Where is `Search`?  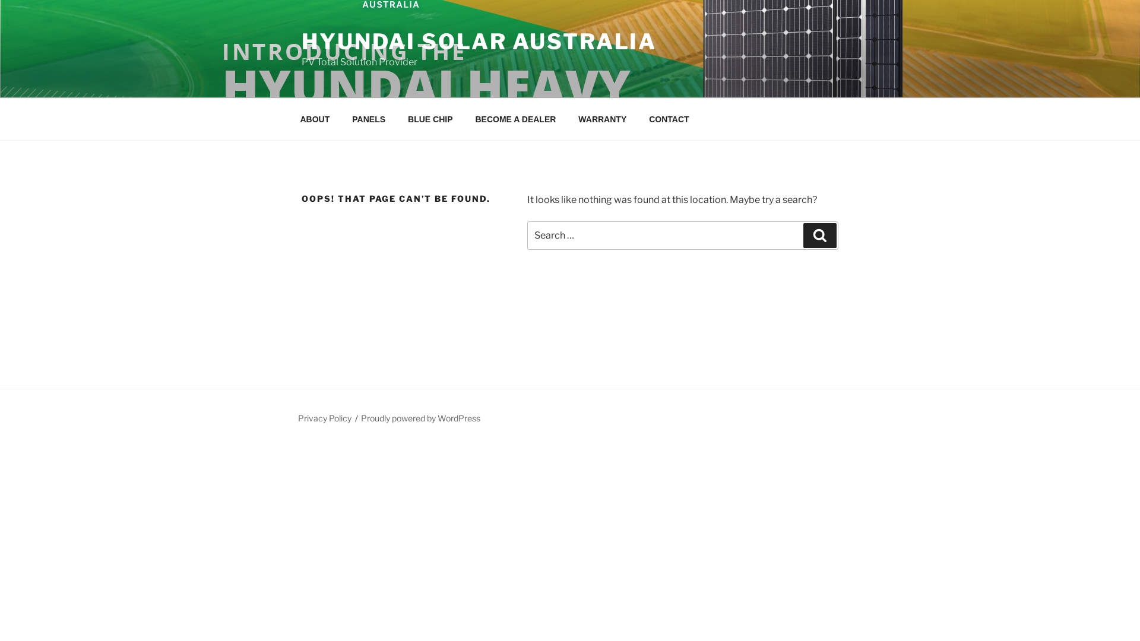 Search is located at coordinates (820, 236).